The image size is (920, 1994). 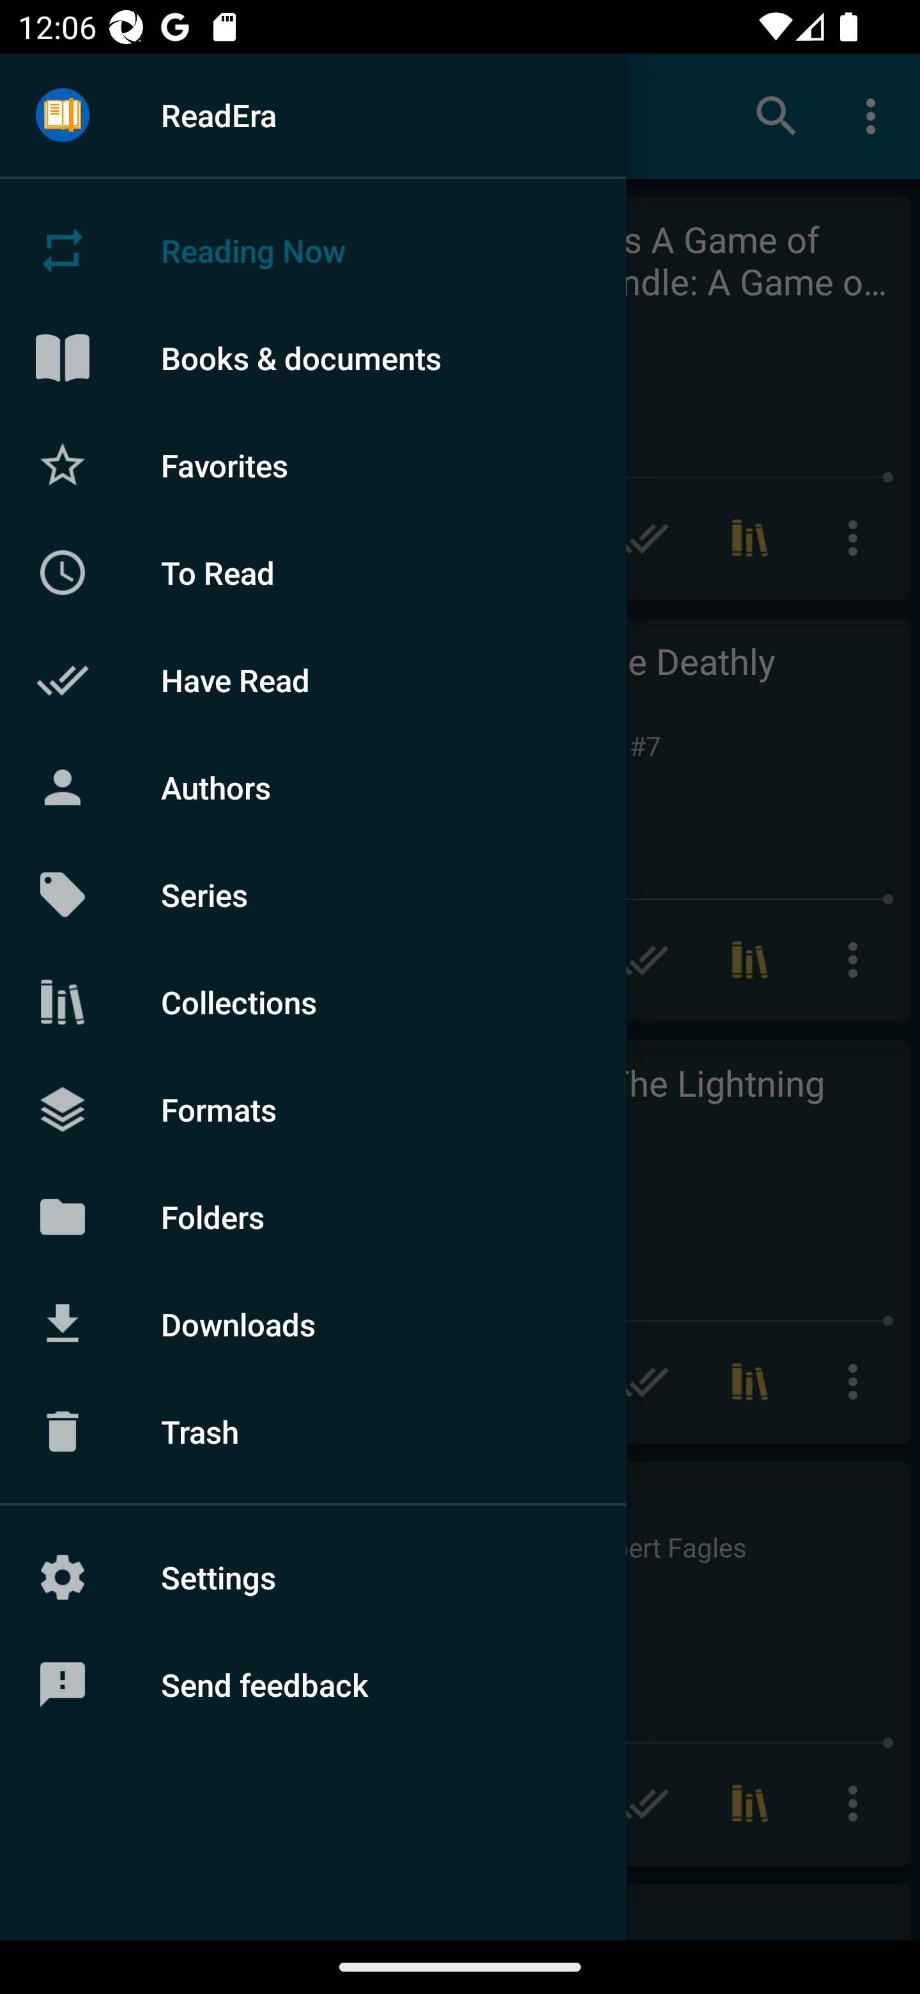 I want to click on Folders, so click(x=313, y=1216).